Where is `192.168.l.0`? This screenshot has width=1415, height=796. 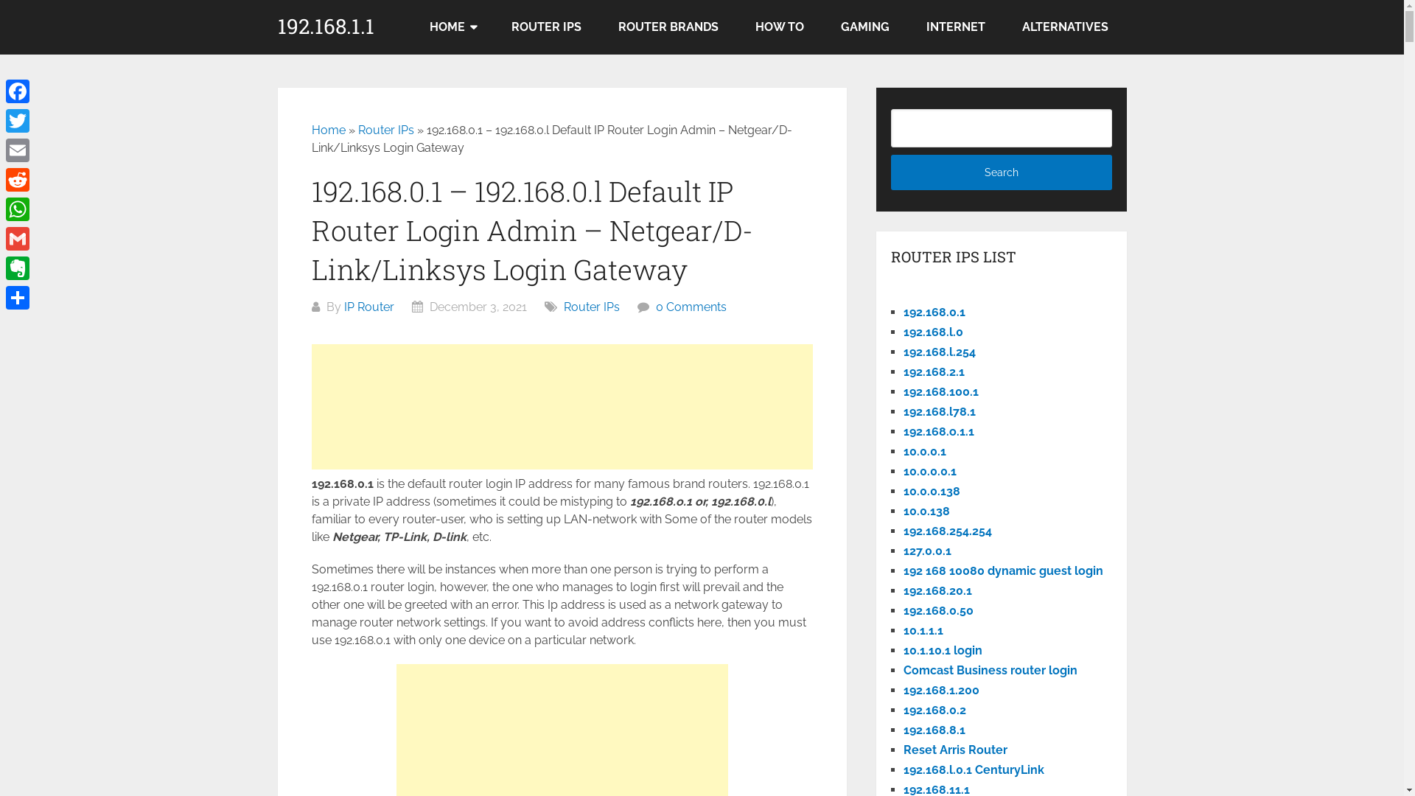
192.168.l.0 is located at coordinates (933, 332).